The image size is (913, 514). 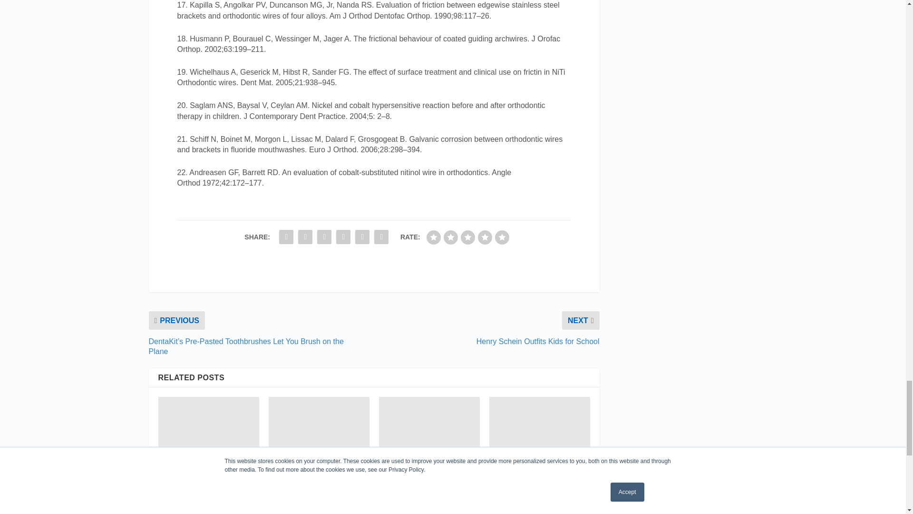 I want to click on Share "Which Wire?" via Print, so click(x=381, y=237).